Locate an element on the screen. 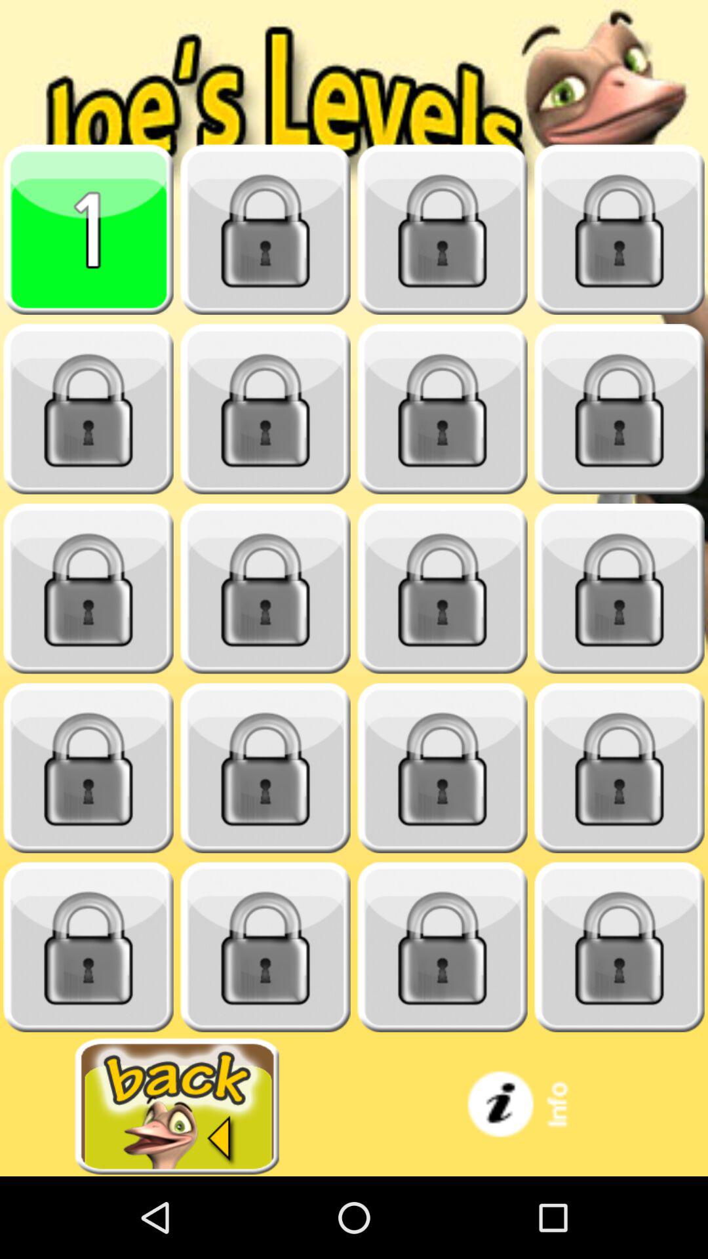  click lock button is located at coordinates (265, 947).